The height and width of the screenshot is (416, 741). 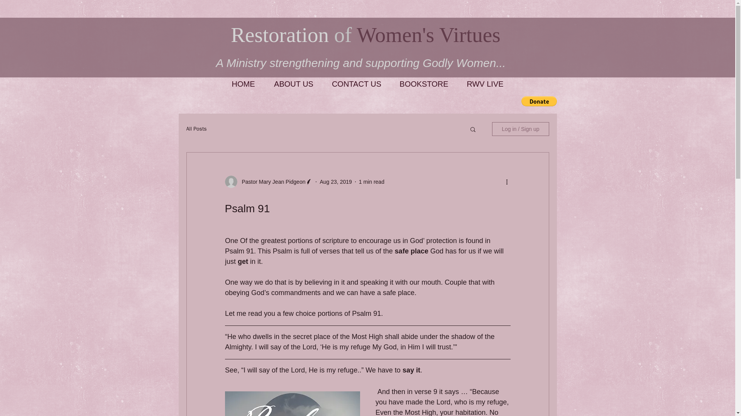 I want to click on BOOKSTORE, so click(x=424, y=84).